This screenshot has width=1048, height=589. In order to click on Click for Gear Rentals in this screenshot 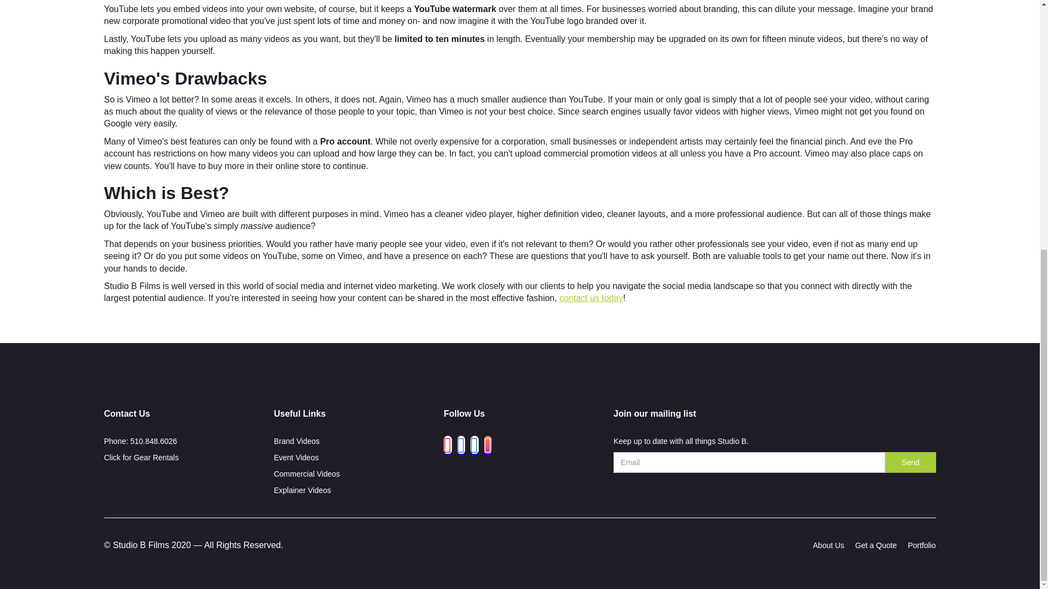, I will do `click(141, 457)`.